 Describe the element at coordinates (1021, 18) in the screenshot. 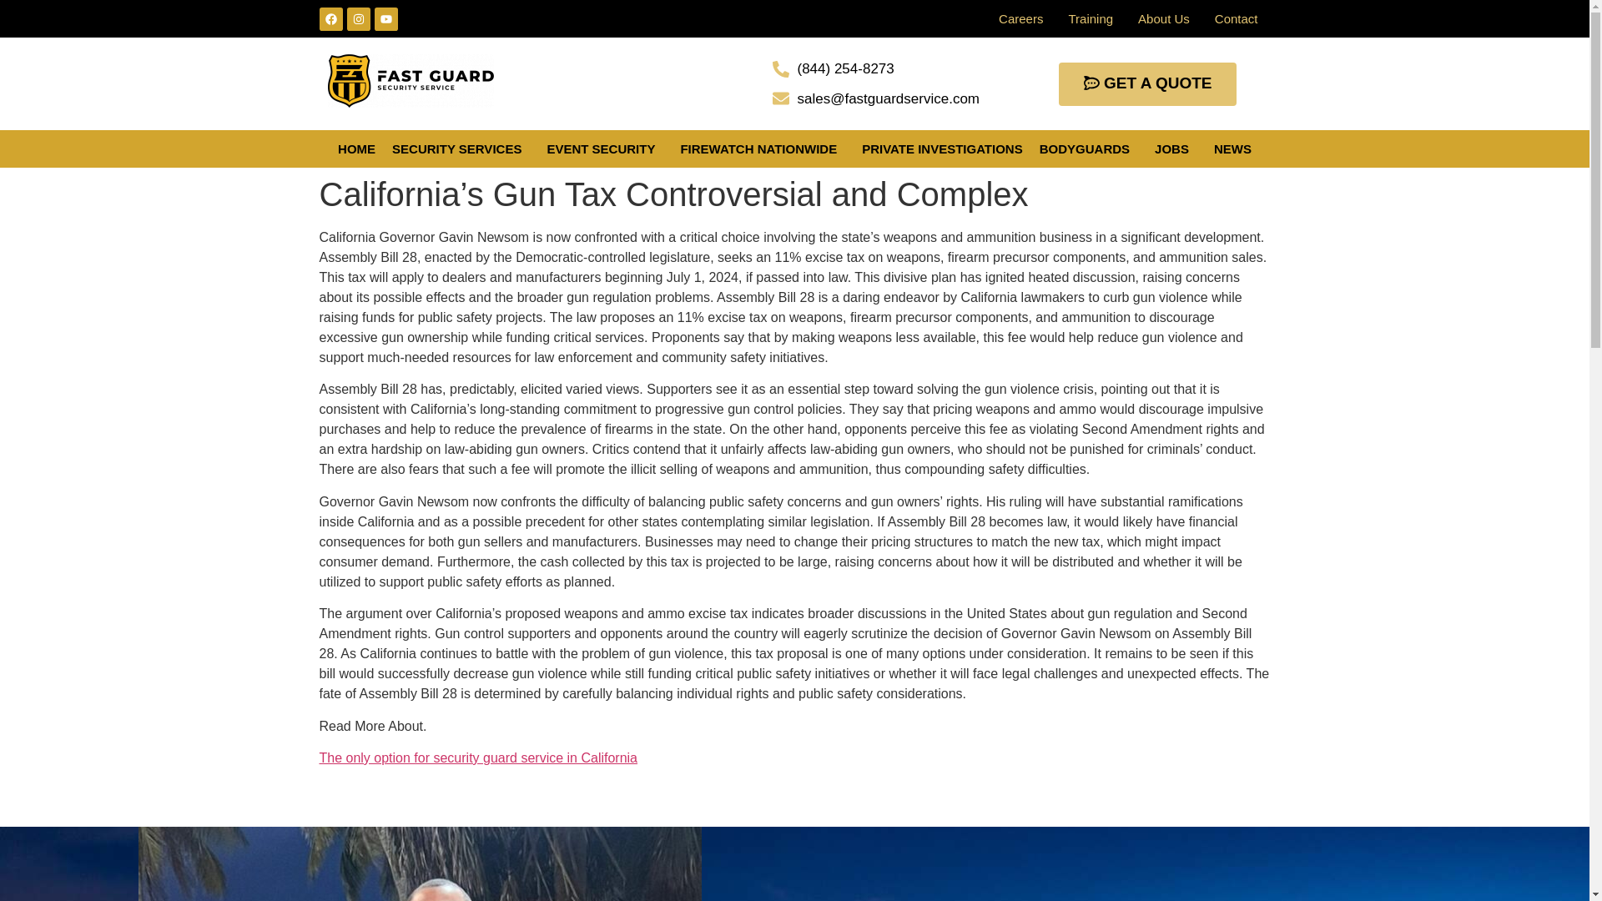

I see `Careers` at that location.